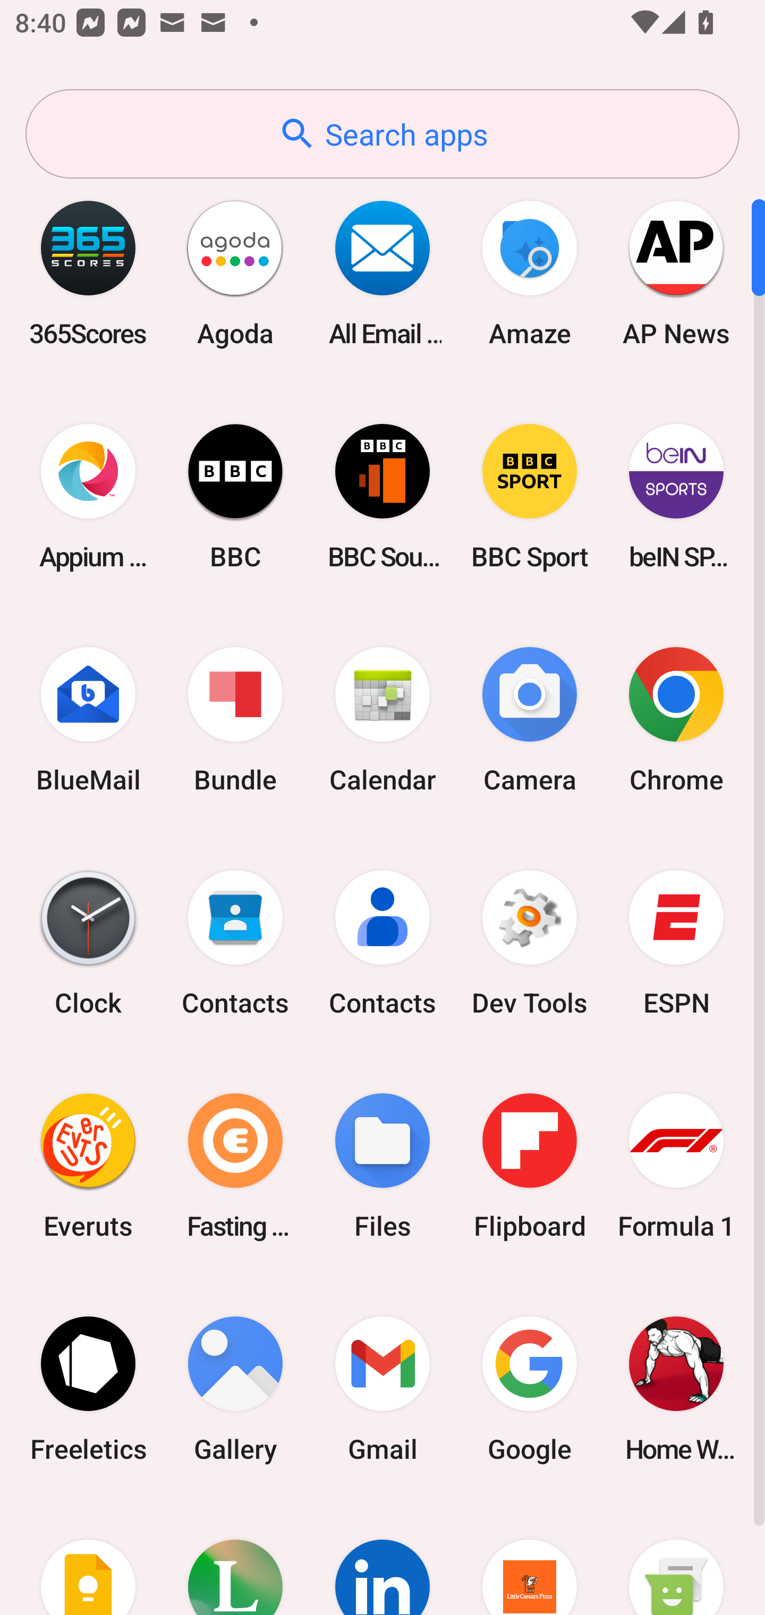 The height and width of the screenshot is (1615, 765). I want to click on Home Workout, so click(676, 1389).